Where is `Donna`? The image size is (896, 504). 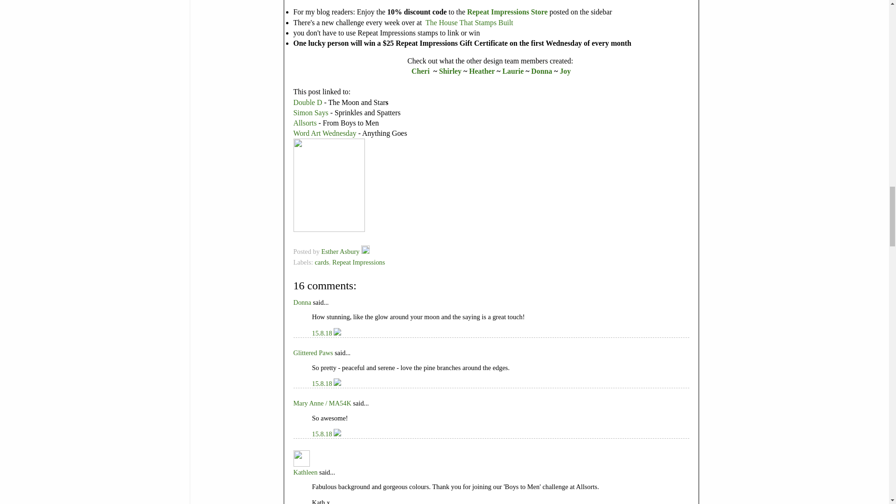
Donna is located at coordinates (542, 71).